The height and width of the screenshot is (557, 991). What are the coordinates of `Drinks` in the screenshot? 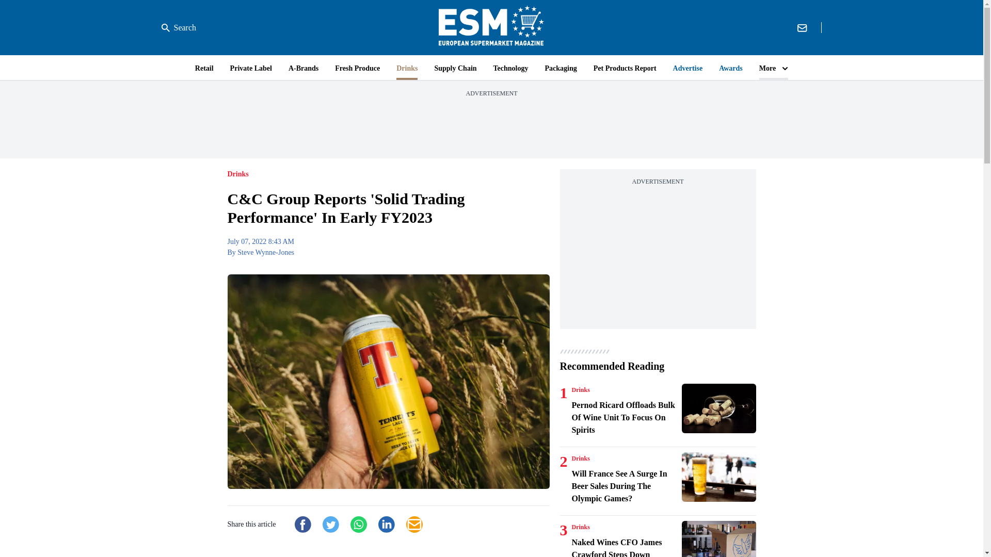 It's located at (580, 458).